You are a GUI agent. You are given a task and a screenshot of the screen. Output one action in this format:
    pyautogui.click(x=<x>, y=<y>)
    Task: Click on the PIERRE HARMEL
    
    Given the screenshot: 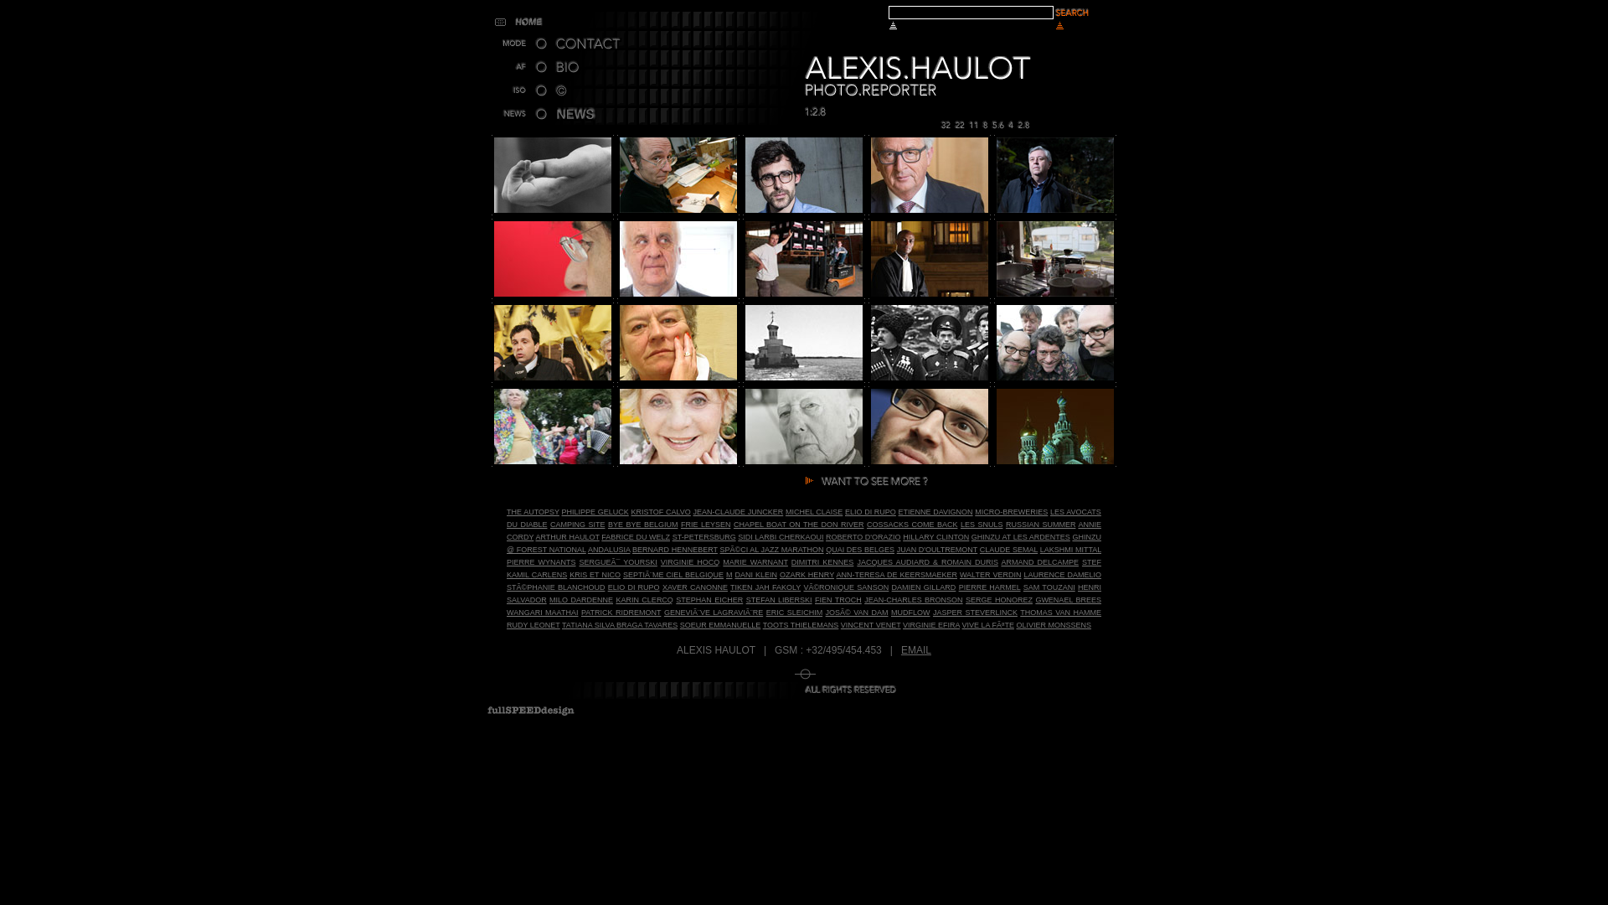 What is the action you would take?
    pyautogui.click(x=990, y=587)
    